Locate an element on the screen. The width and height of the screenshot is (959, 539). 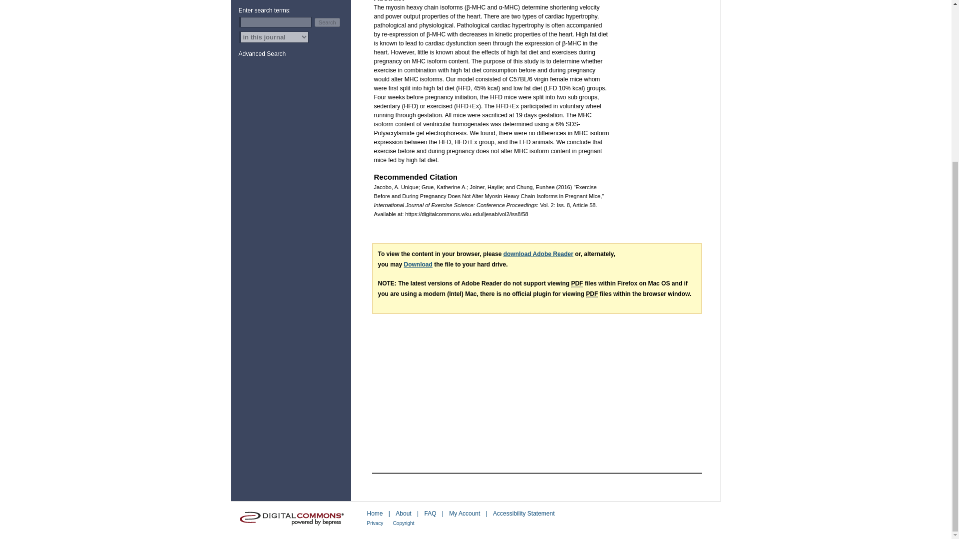
Portable Document Format is located at coordinates (576, 283).